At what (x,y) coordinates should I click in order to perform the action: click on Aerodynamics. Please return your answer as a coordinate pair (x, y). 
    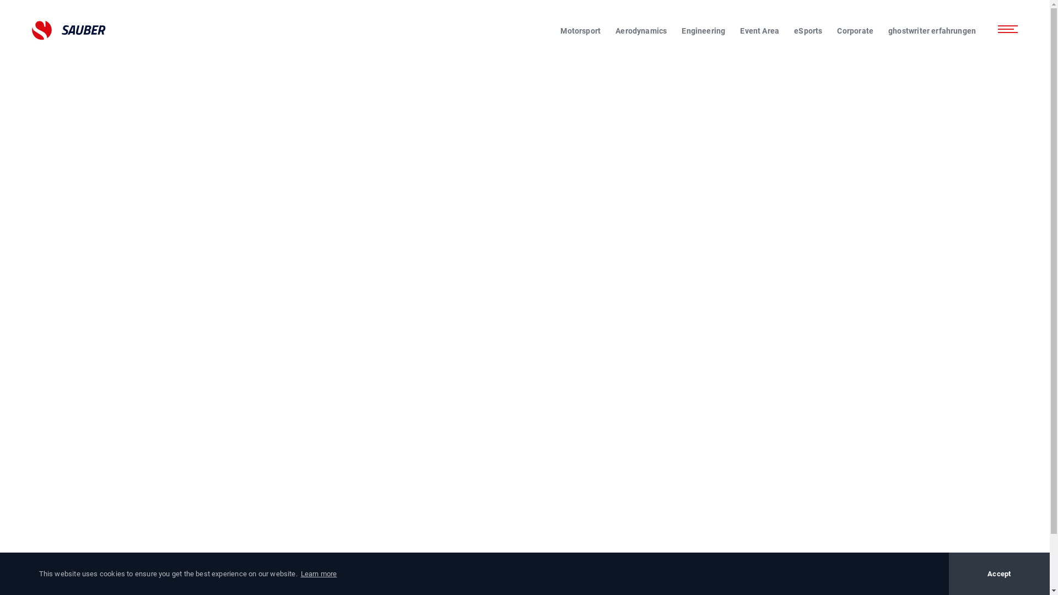
    Looking at the image, I should click on (641, 31).